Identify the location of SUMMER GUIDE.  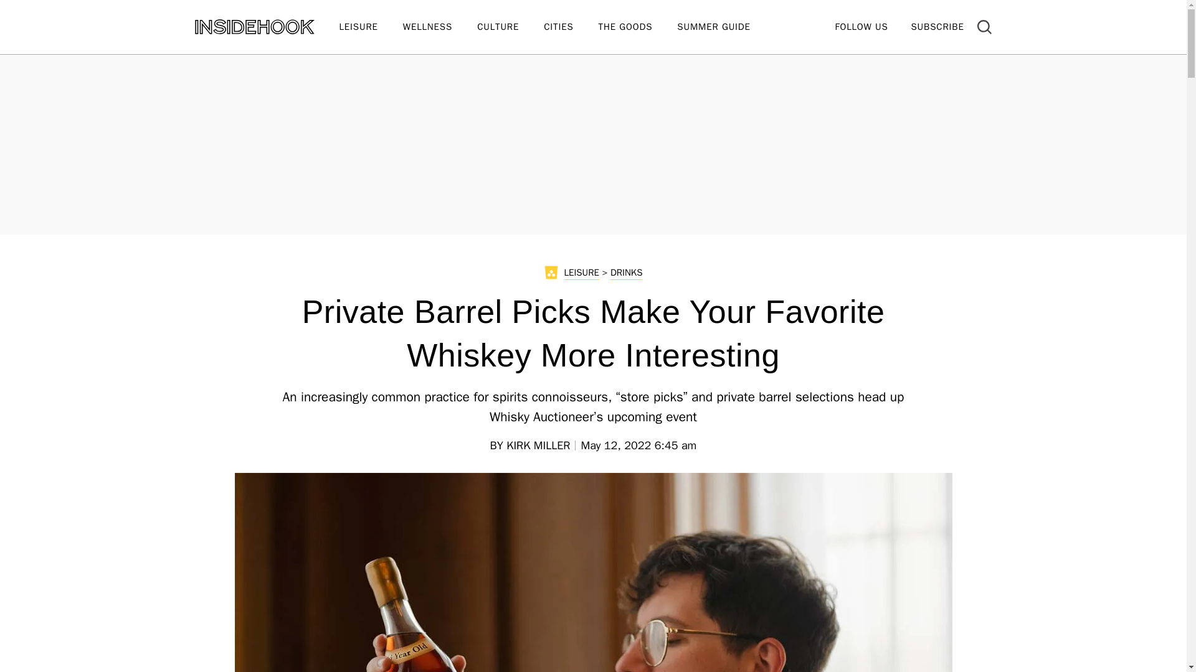
(726, 27).